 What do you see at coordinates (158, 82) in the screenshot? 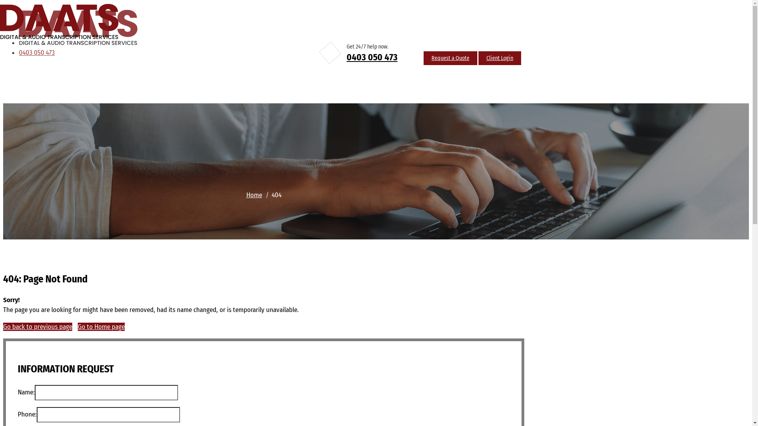
I see `Home` at bounding box center [158, 82].